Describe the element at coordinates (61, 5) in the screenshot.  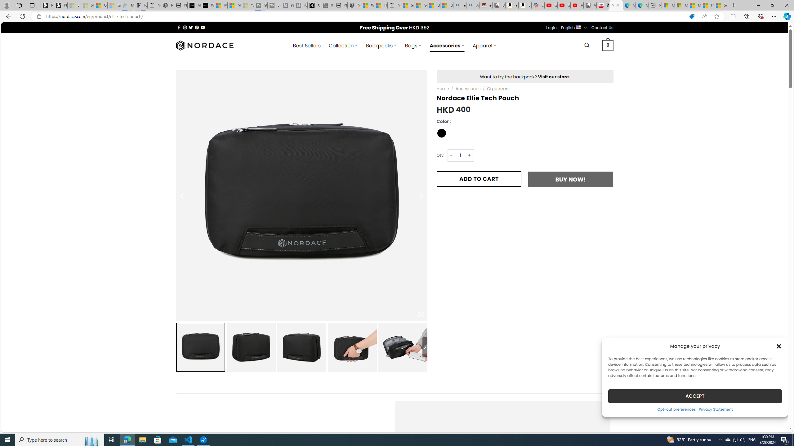
I see `Newsletter Sign Up` at that location.